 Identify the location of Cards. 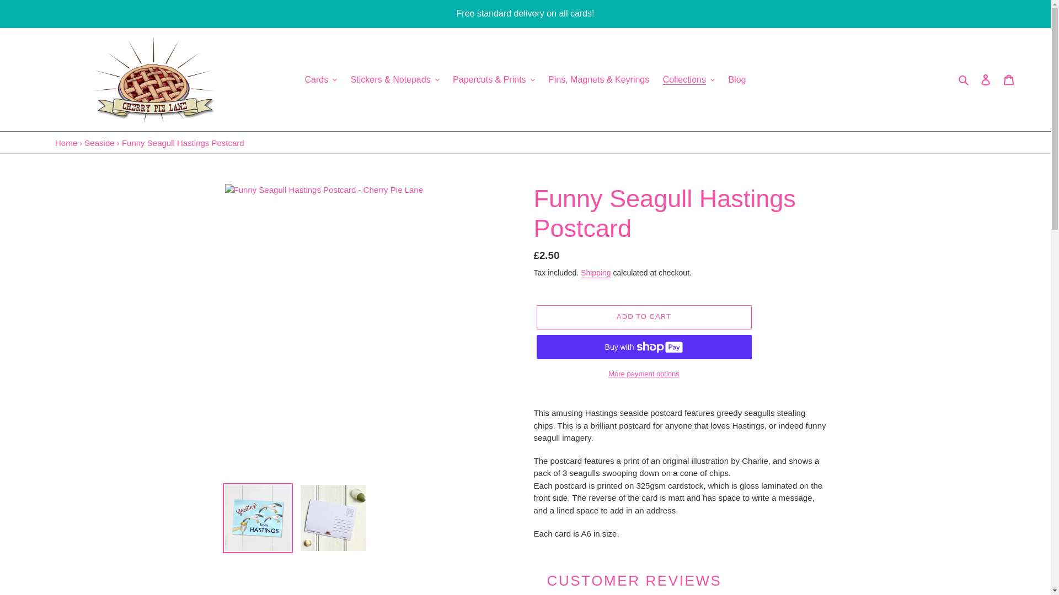
(321, 79).